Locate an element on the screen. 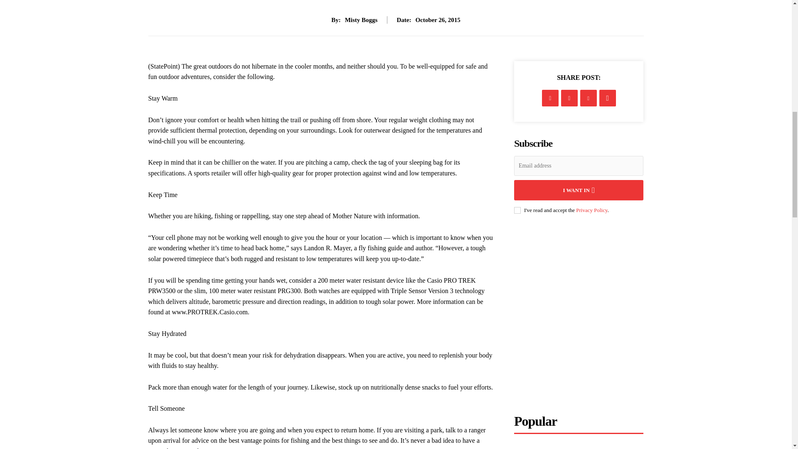 The height and width of the screenshot is (449, 798). Family Day at Texas Forestry Museum is located at coordinates (579, 447).